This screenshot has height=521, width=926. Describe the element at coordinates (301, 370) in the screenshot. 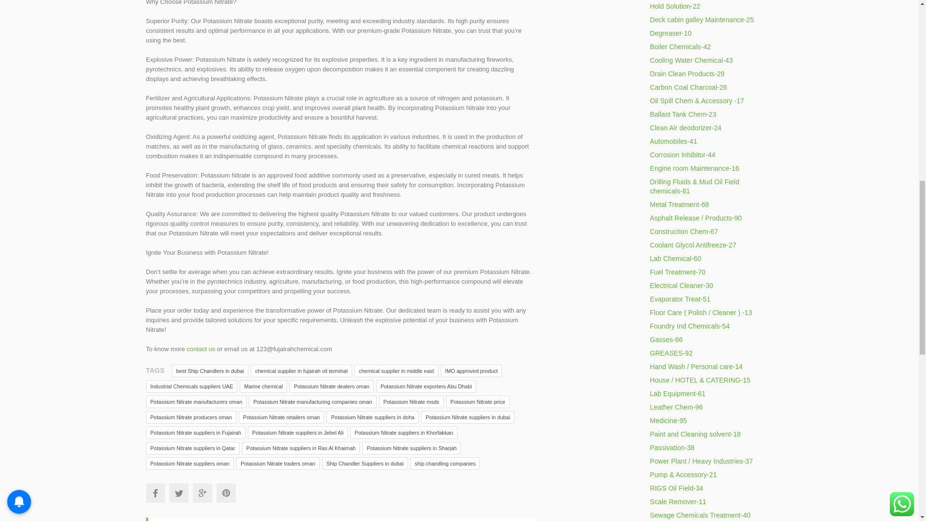

I see `chemical supplier in fujairah oil terminal` at that location.